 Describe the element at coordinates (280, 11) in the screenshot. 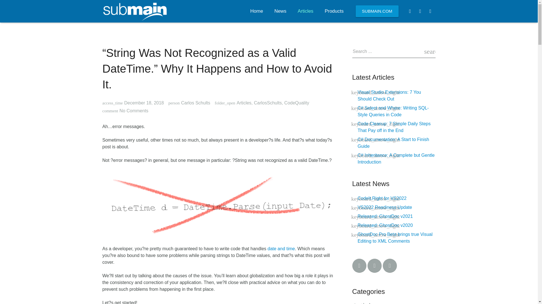

I see `News` at that location.